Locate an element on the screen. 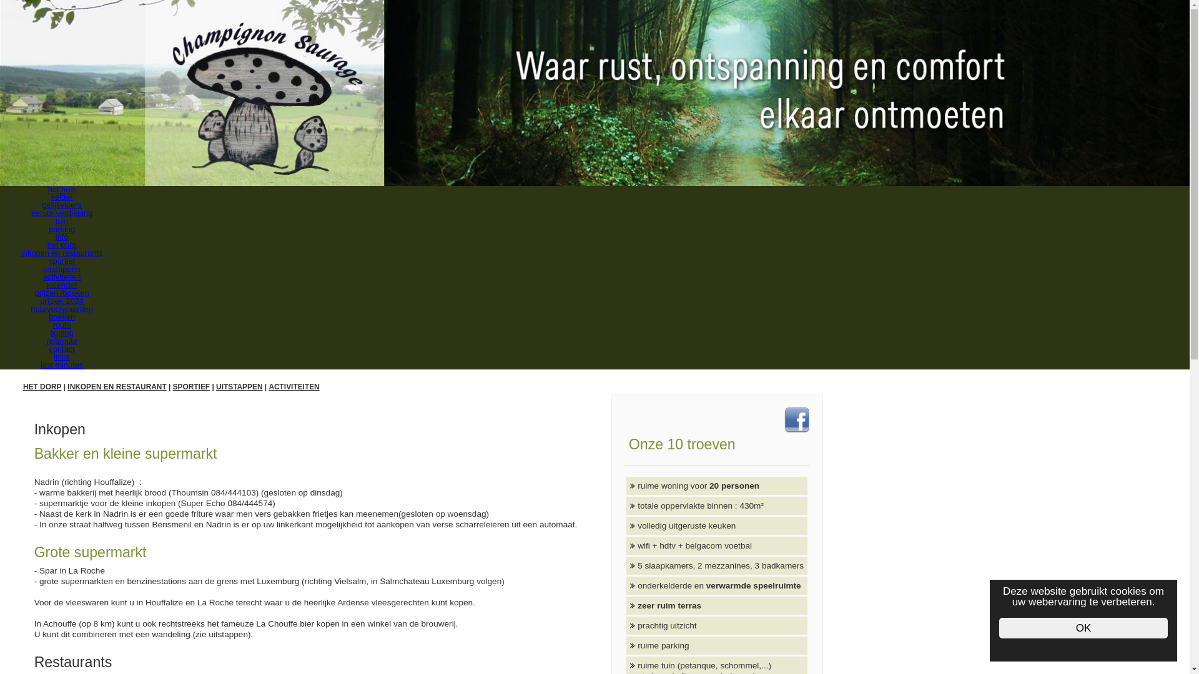  tuin is located at coordinates (62, 221).